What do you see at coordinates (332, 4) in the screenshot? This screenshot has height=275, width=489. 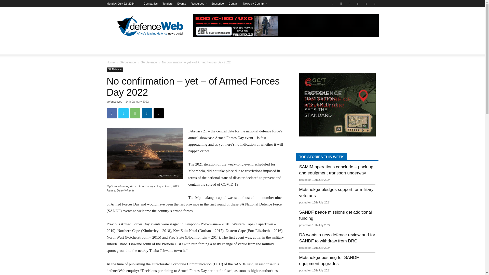 I see `Facebook` at bounding box center [332, 4].